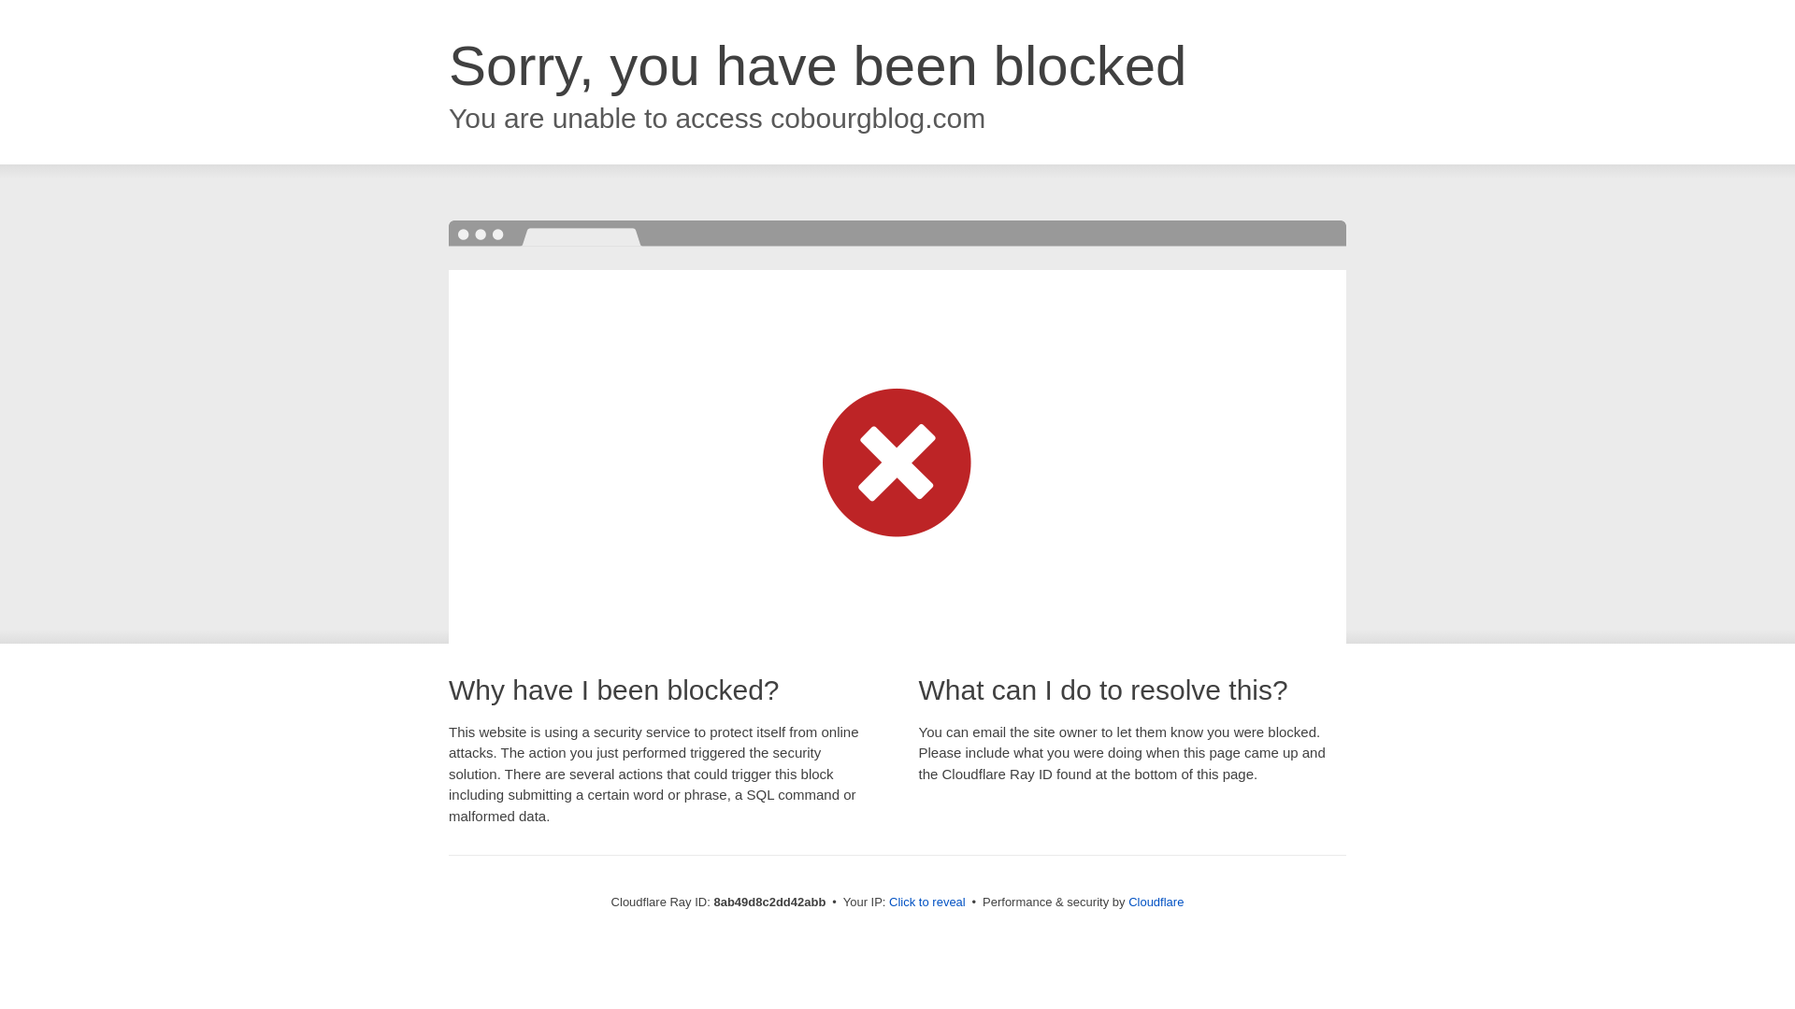 This screenshot has height=1009, width=1795. What do you see at coordinates (926, 902) in the screenshot?
I see `Click to reveal` at bounding box center [926, 902].